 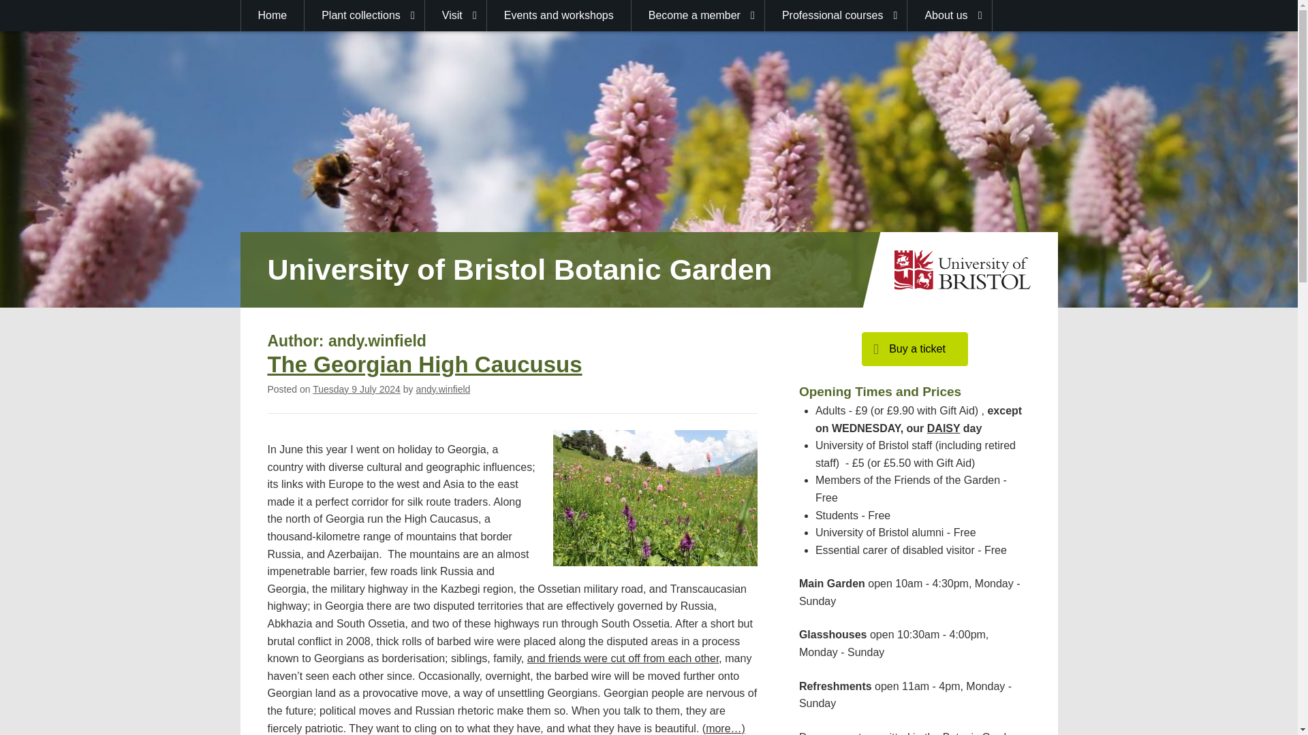 What do you see at coordinates (365, 16) in the screenshot?
I see `Plant collections` at bounding box center [365, 16].